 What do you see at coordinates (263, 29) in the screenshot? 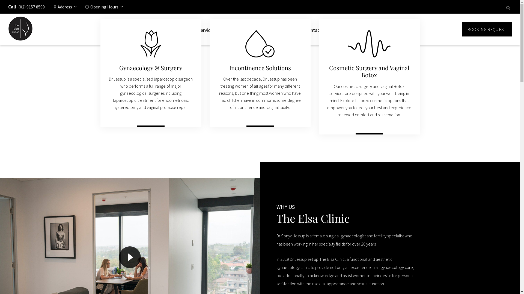
I see `Our Team` at bounding box center [263, 29].